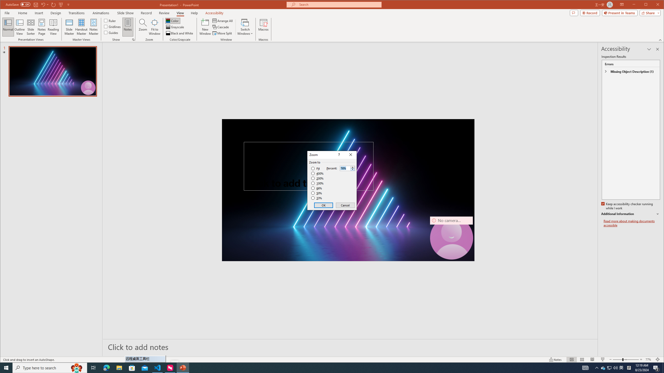 This screenshot has height=373, width=664. I want to click on Arrange All, so click(223, 21).